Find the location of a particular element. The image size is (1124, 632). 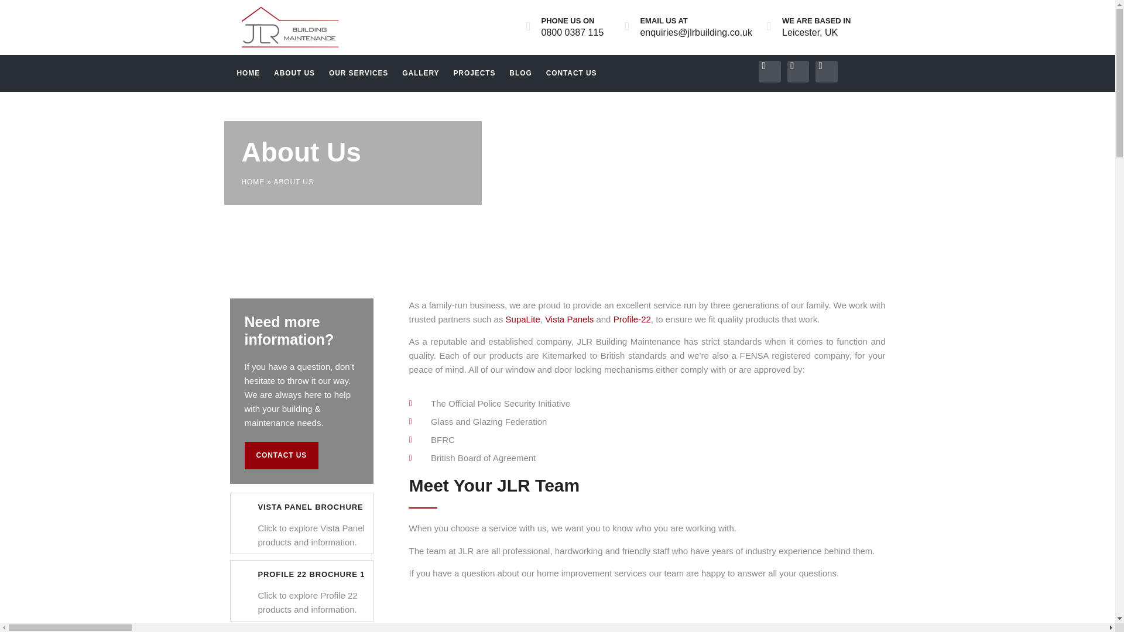

Profile 22 Brochure - Part One is located at coordinates (310, 575).